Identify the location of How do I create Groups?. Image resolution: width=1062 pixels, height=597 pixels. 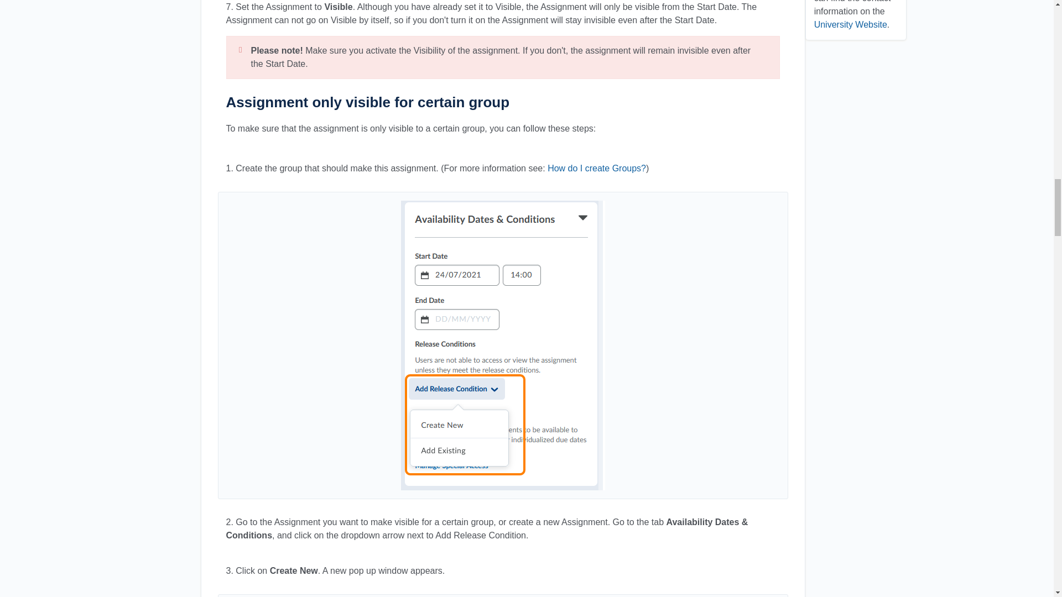
(596, 168).